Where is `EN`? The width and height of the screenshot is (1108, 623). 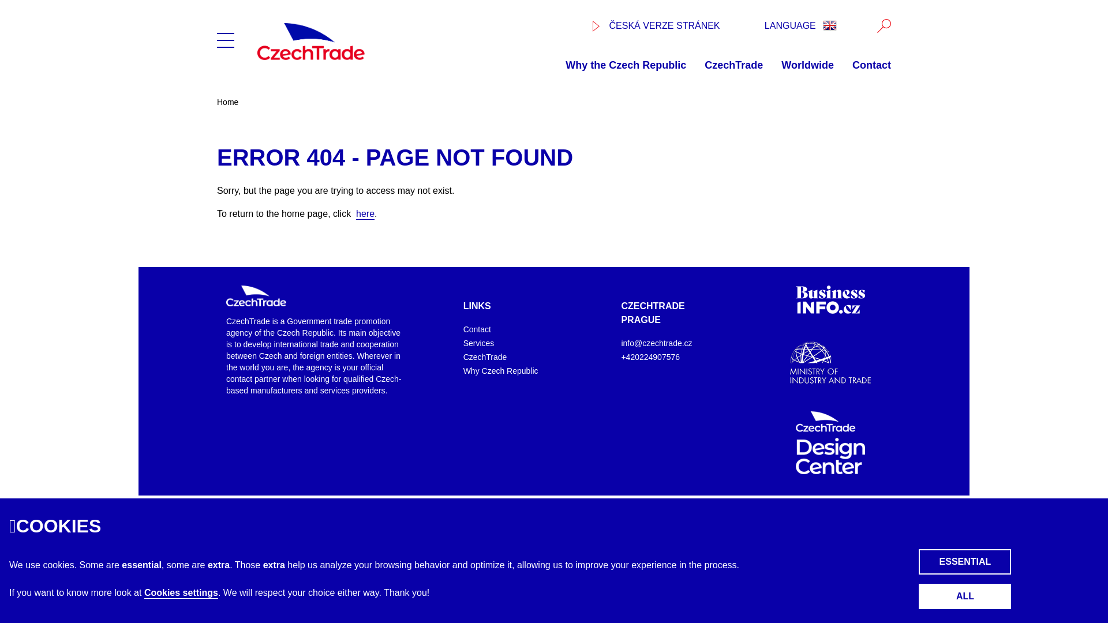
EN is located at coordinates (830, 25).